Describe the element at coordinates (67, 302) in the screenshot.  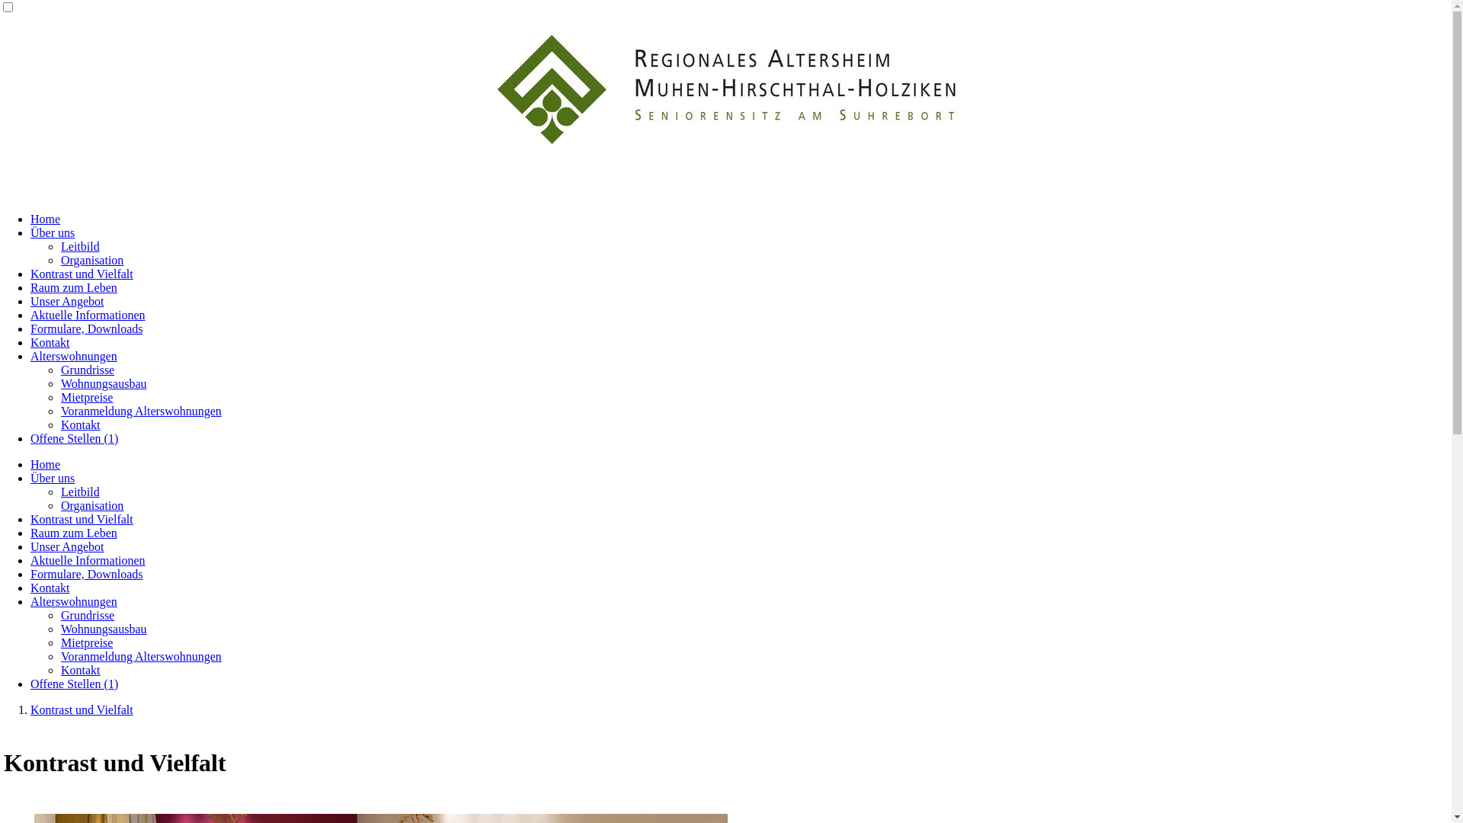
I see `Unser Angebot` at that location.